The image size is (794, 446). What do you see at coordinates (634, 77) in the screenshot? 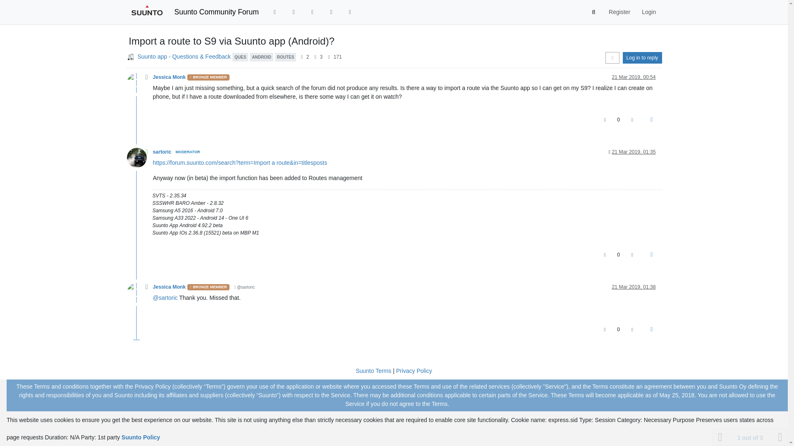
I see `21 Mar 2019, 00:54` at bounding box center [634, 77].